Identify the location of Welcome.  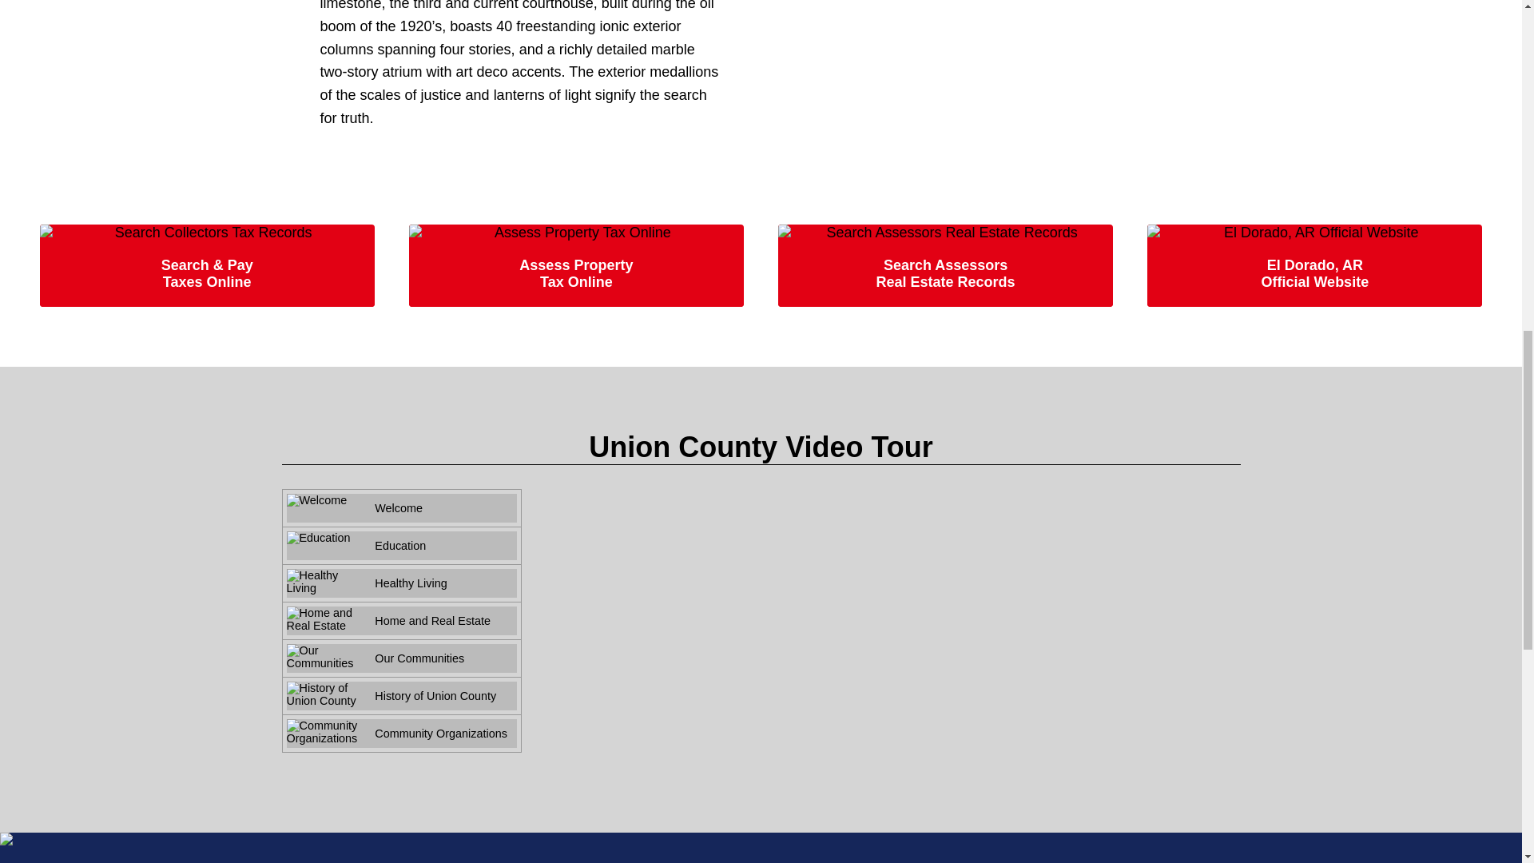
(400, 508).